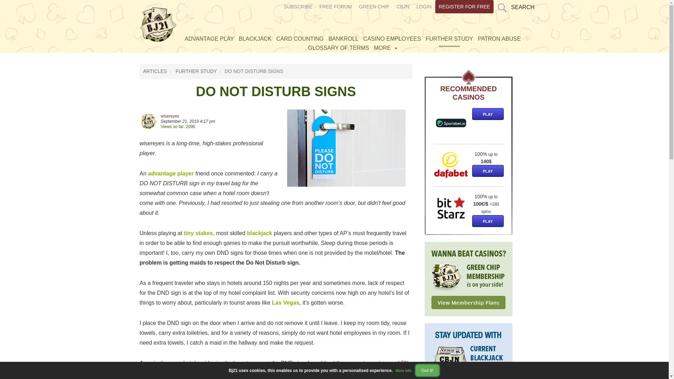 This screenshot has height=379, width=674. Describe the element at coordinates (424, 6) in the screenshot. I see `LOGIN` at that location.